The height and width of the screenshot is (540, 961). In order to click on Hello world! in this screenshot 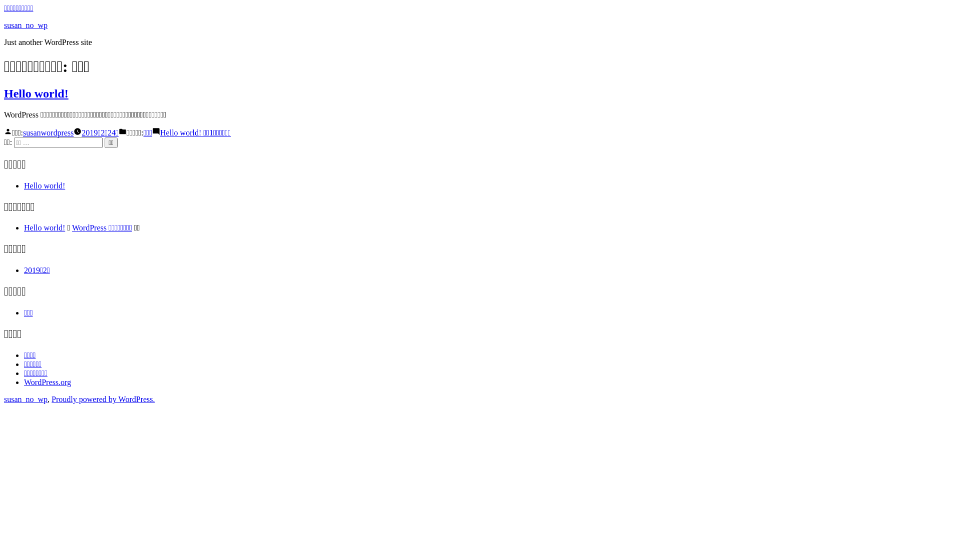, I will do `click(45, 186)`.